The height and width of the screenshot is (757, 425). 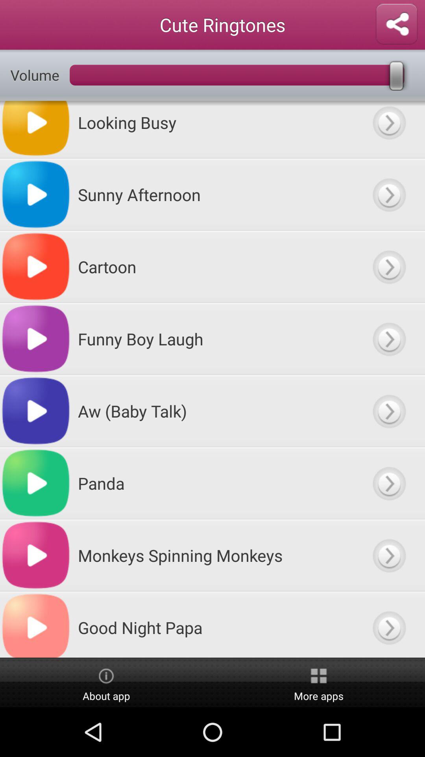 What do you see at coordinates (389, 267) in the screenshot?
I see `go to next user` at bounding box center [389, 267].